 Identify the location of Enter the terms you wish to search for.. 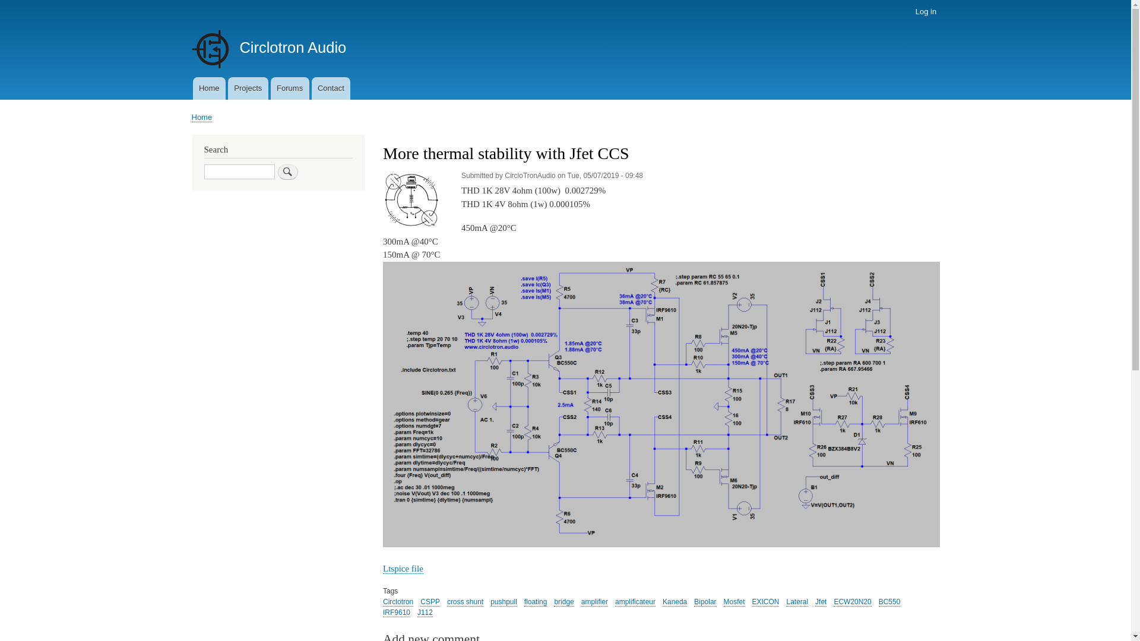
(240, 172).